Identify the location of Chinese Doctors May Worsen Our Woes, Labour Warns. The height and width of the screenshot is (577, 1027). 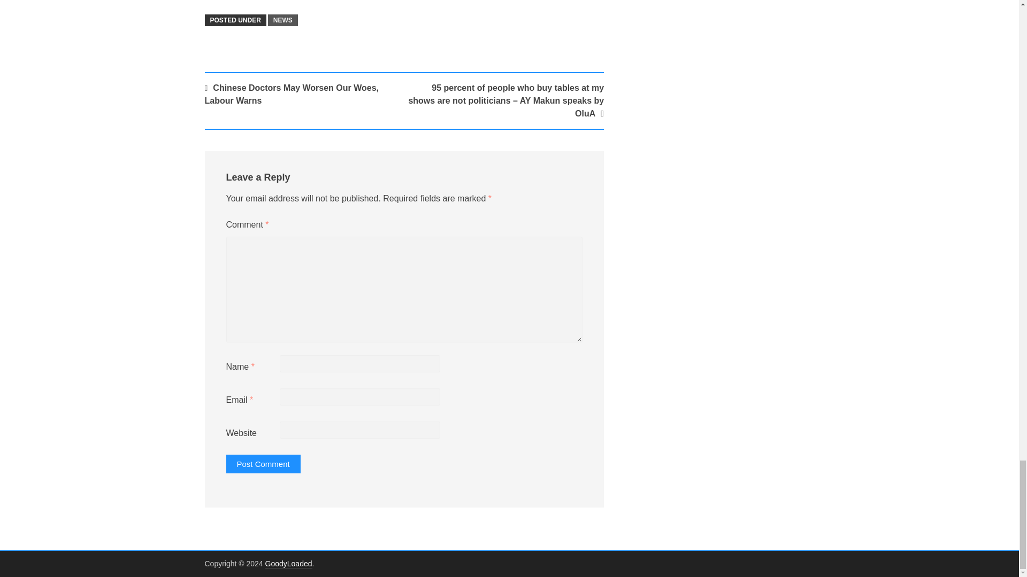
(292, 94).